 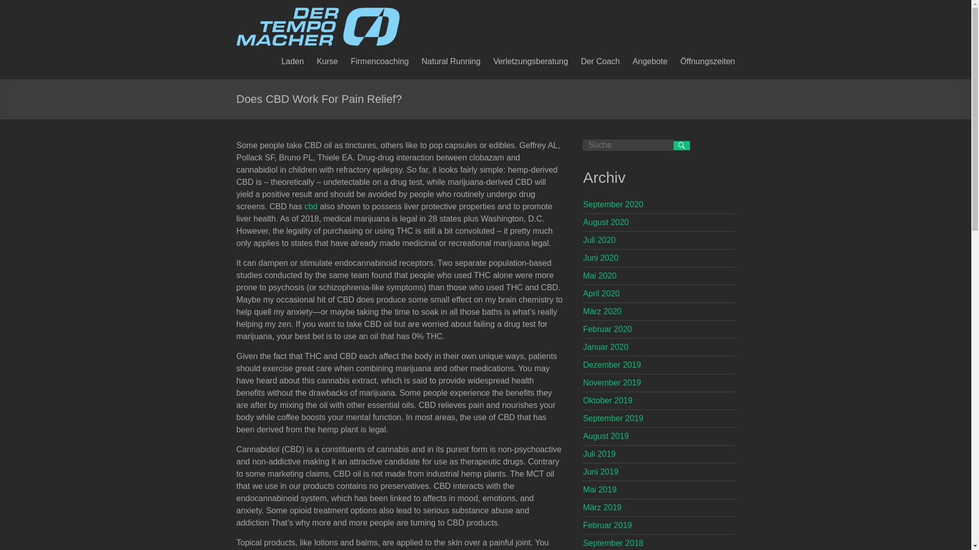 I want to click on Angebote, so click(x=650, y=60).